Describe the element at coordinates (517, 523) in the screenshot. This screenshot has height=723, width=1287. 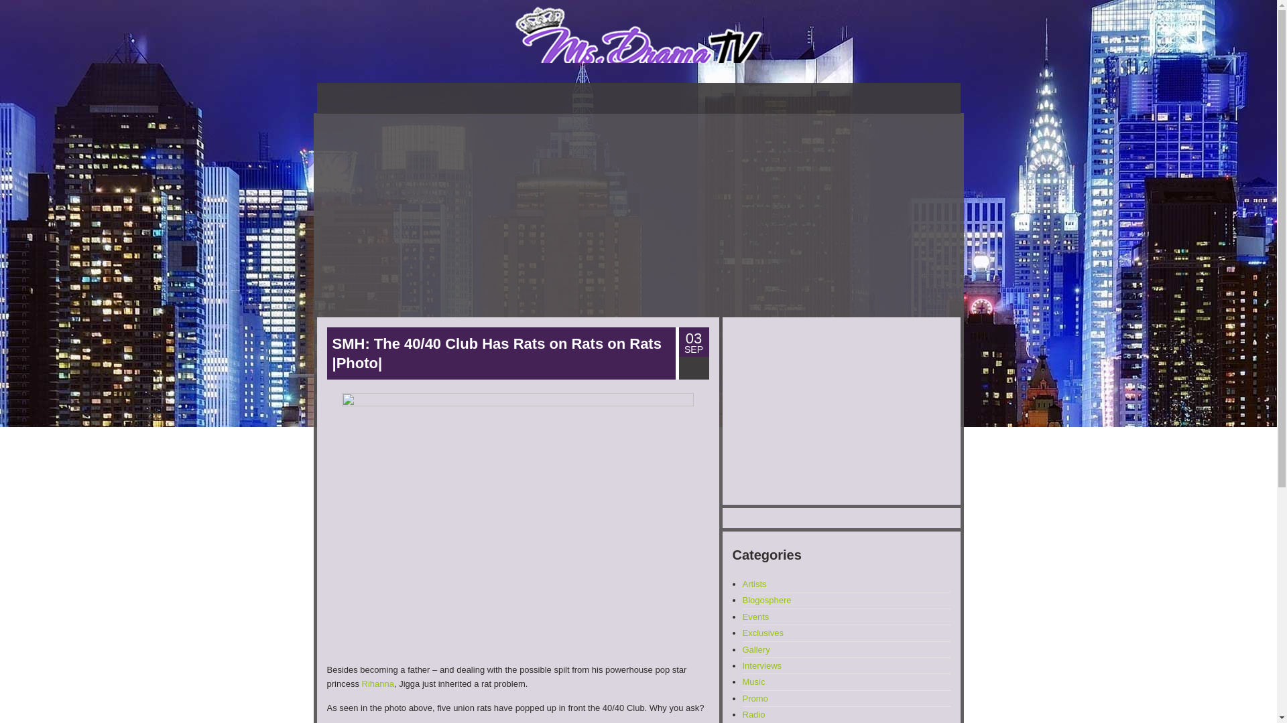
I see `rat4040` at that location.